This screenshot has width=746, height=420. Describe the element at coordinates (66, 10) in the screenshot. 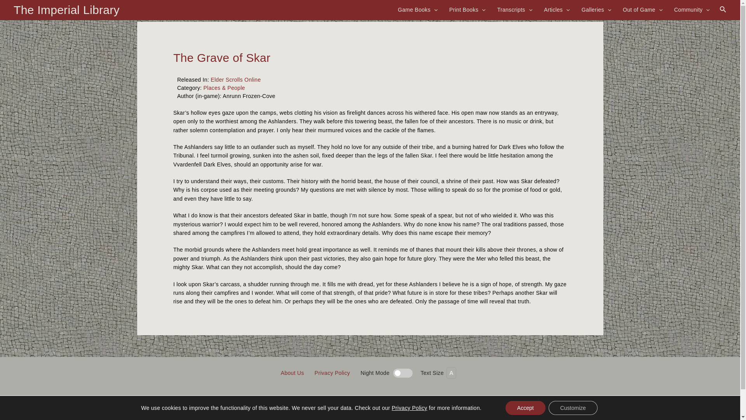

I see `The Imperial Library` at that location.